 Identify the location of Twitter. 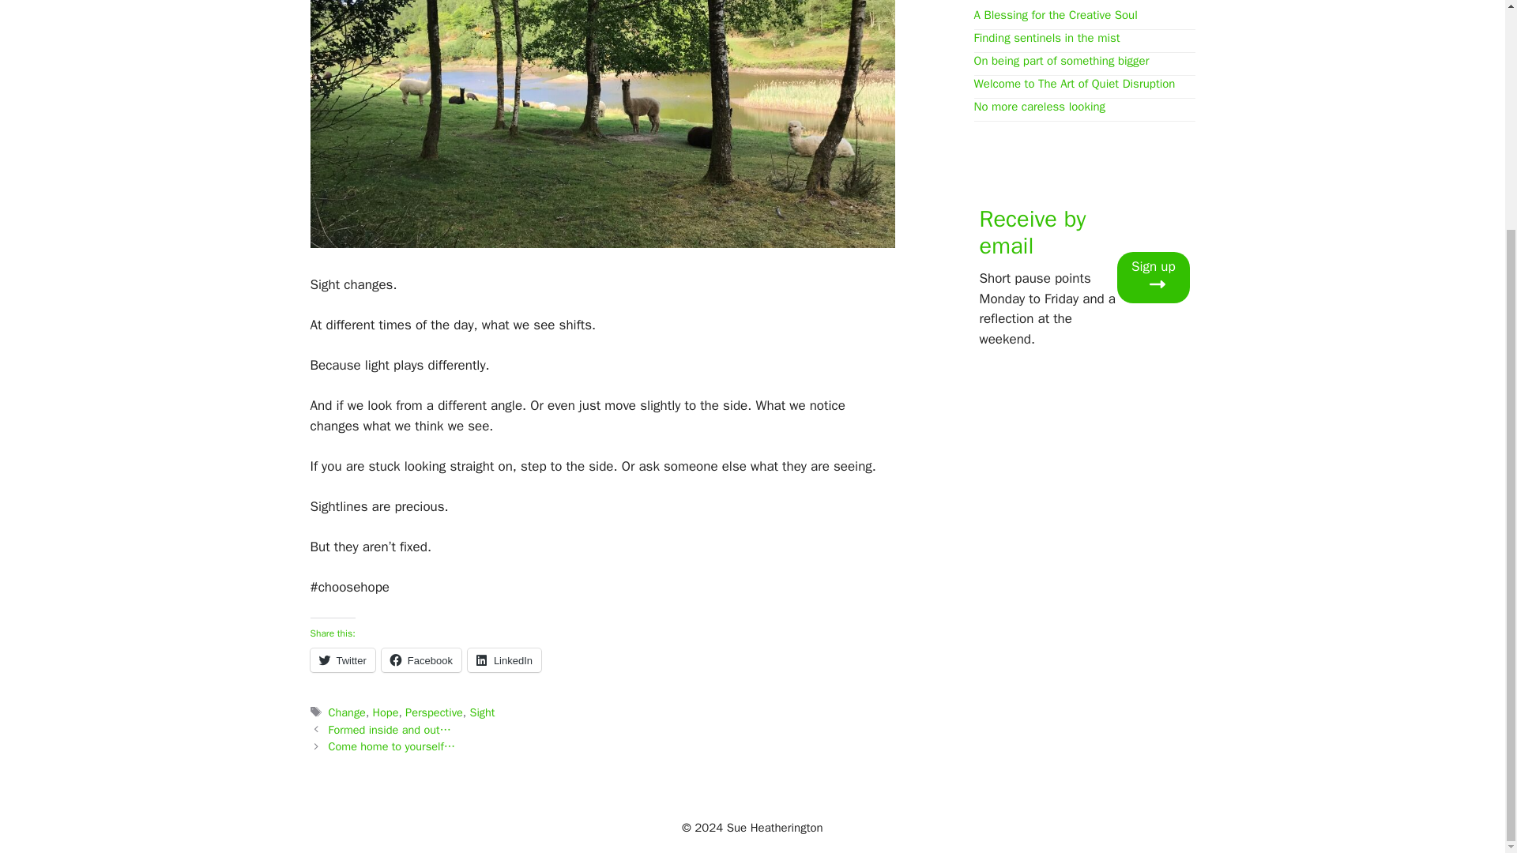
(341, 660).